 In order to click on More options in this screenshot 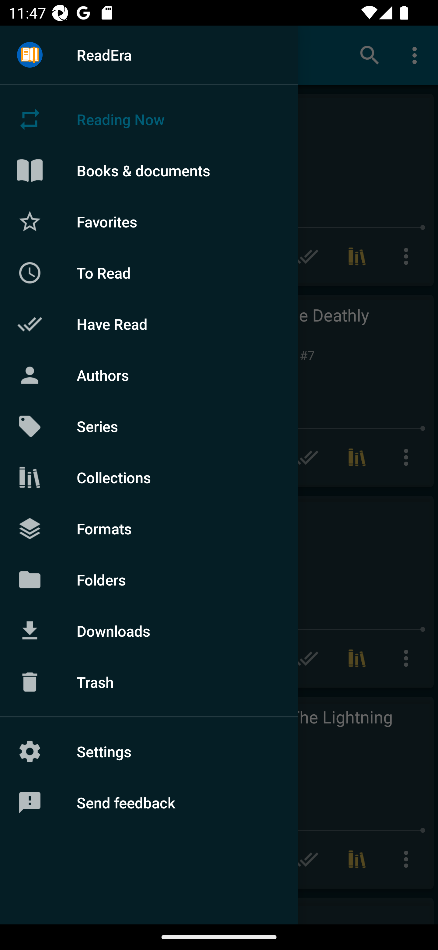, I will do `click(417, 55)`.